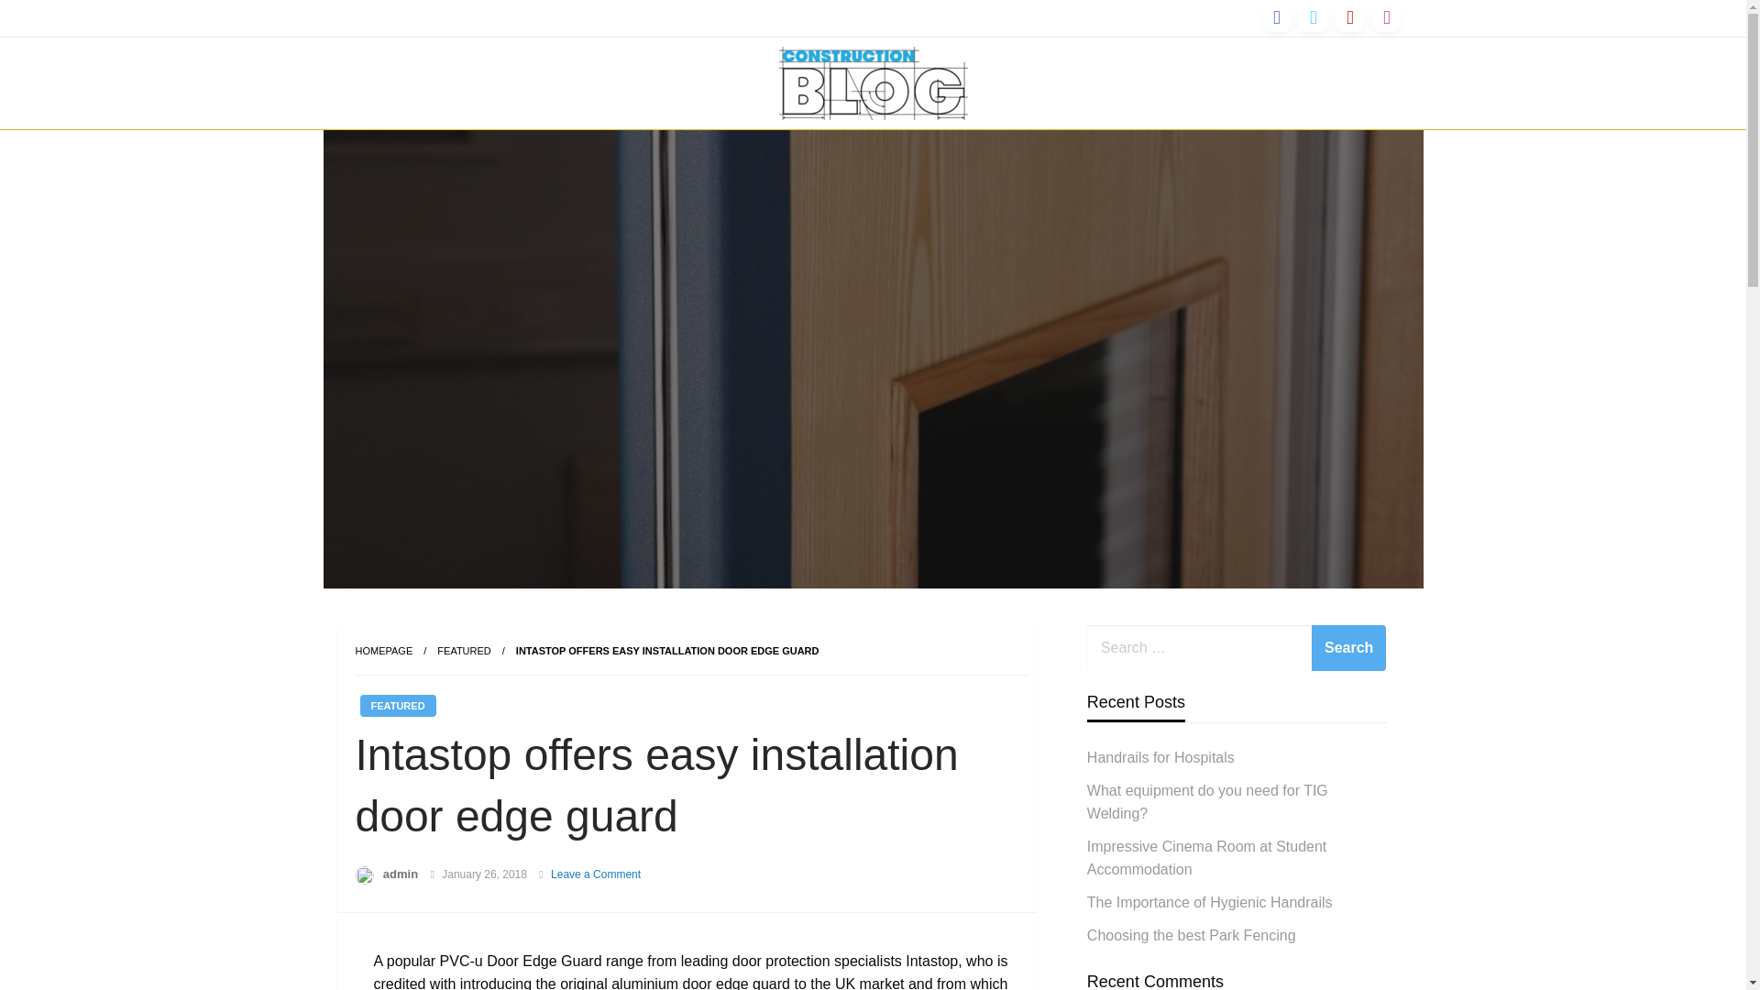  Describe the element at coordinates (1348, 647) in the screenshot. I see `Search` at that location.